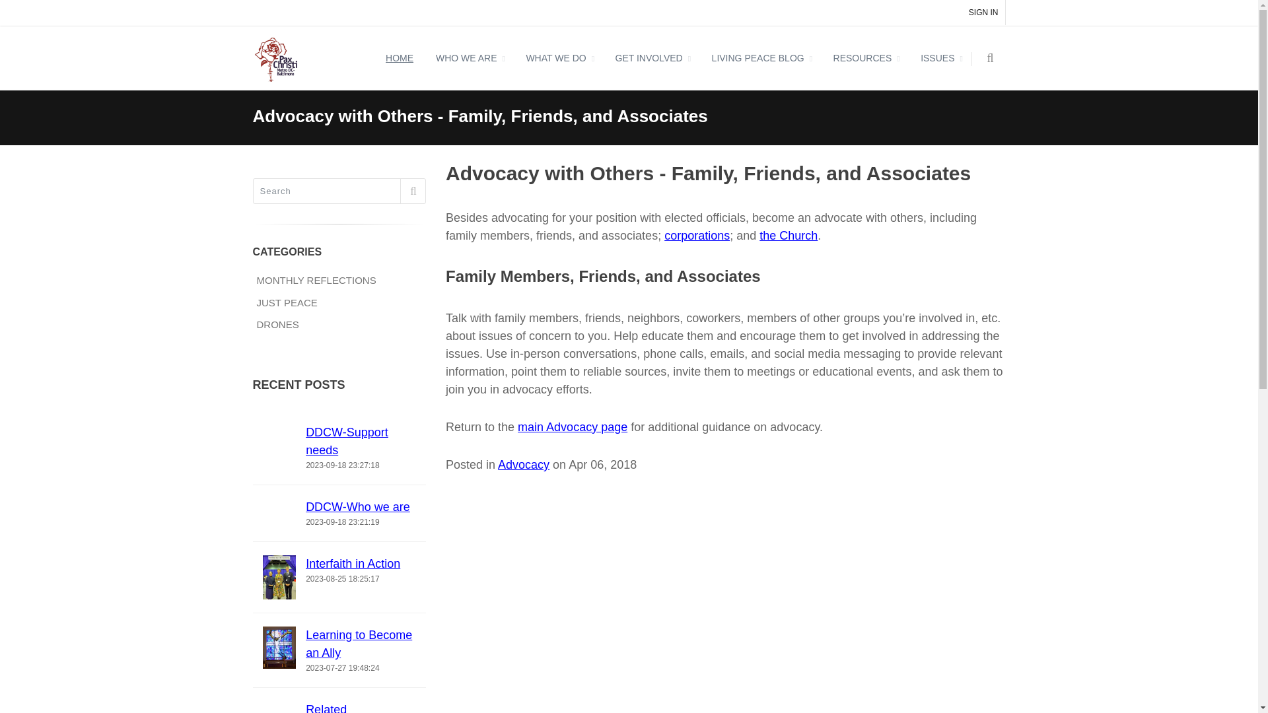 This screenshot has height=713, width=1268. I want to click on LIVING PEACE BLOG, so click(761, 58).